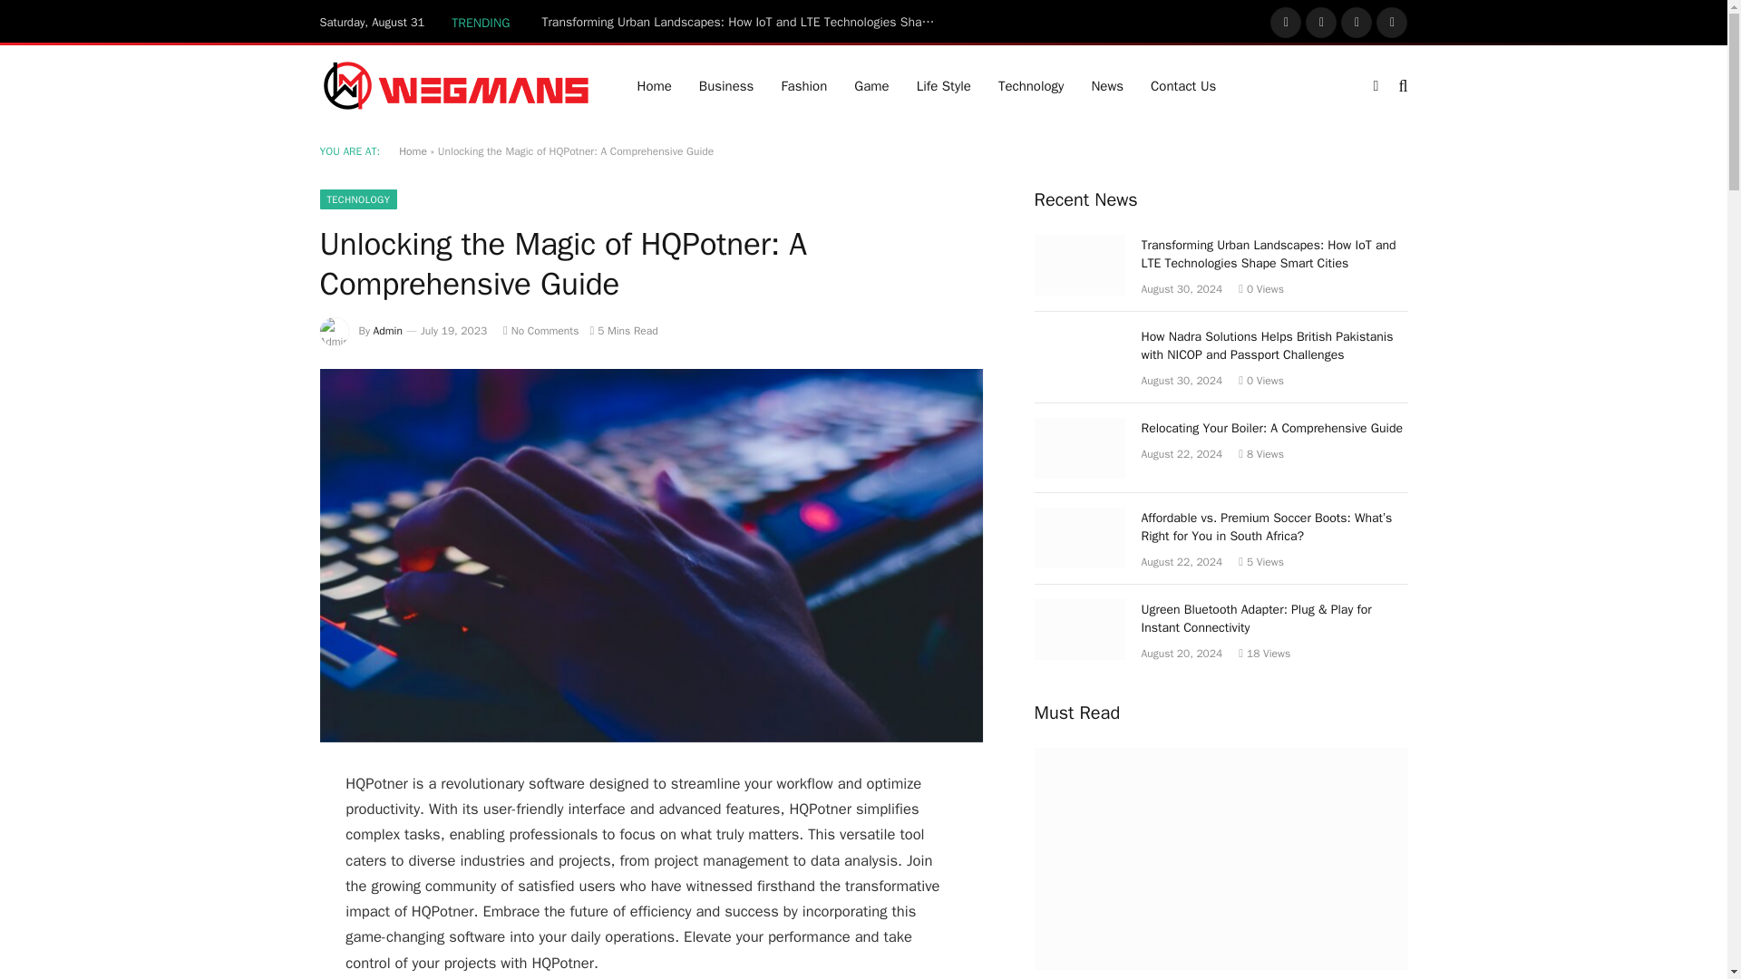 Image resolution: width=1741 pixels, height=979 pixels. What do you see at coordinates (388, 330) in the screenshot?
I see `Admin` at bounding box center [388, 330].